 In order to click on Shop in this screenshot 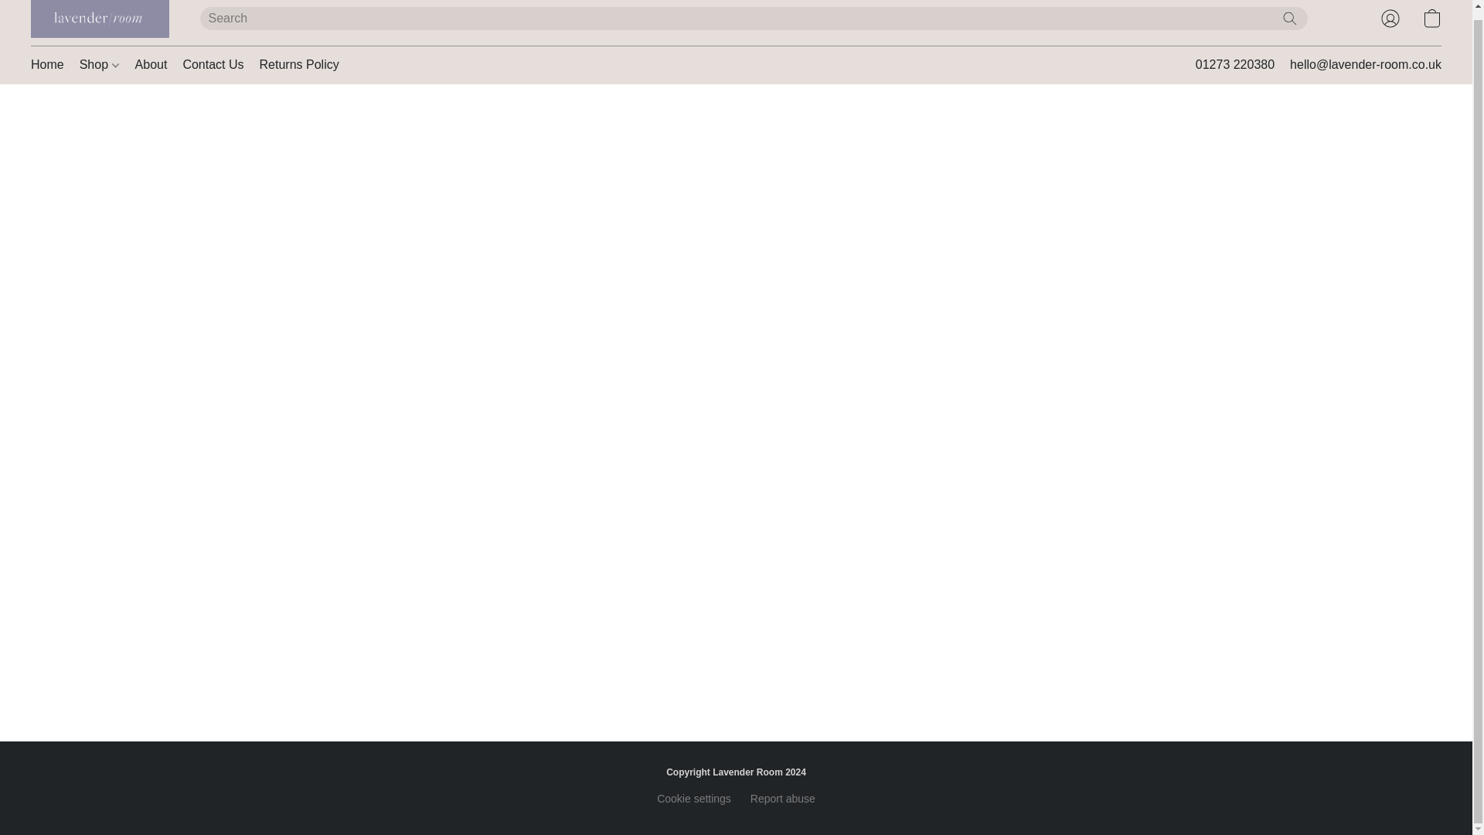, I will do `click(99, 64)`.